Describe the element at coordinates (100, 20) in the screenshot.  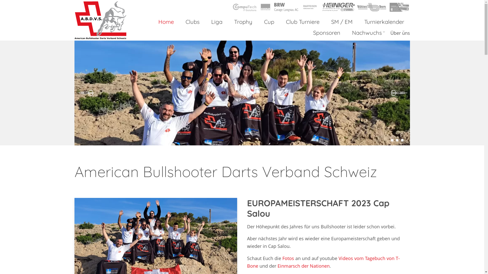
I see `Home` at that location.